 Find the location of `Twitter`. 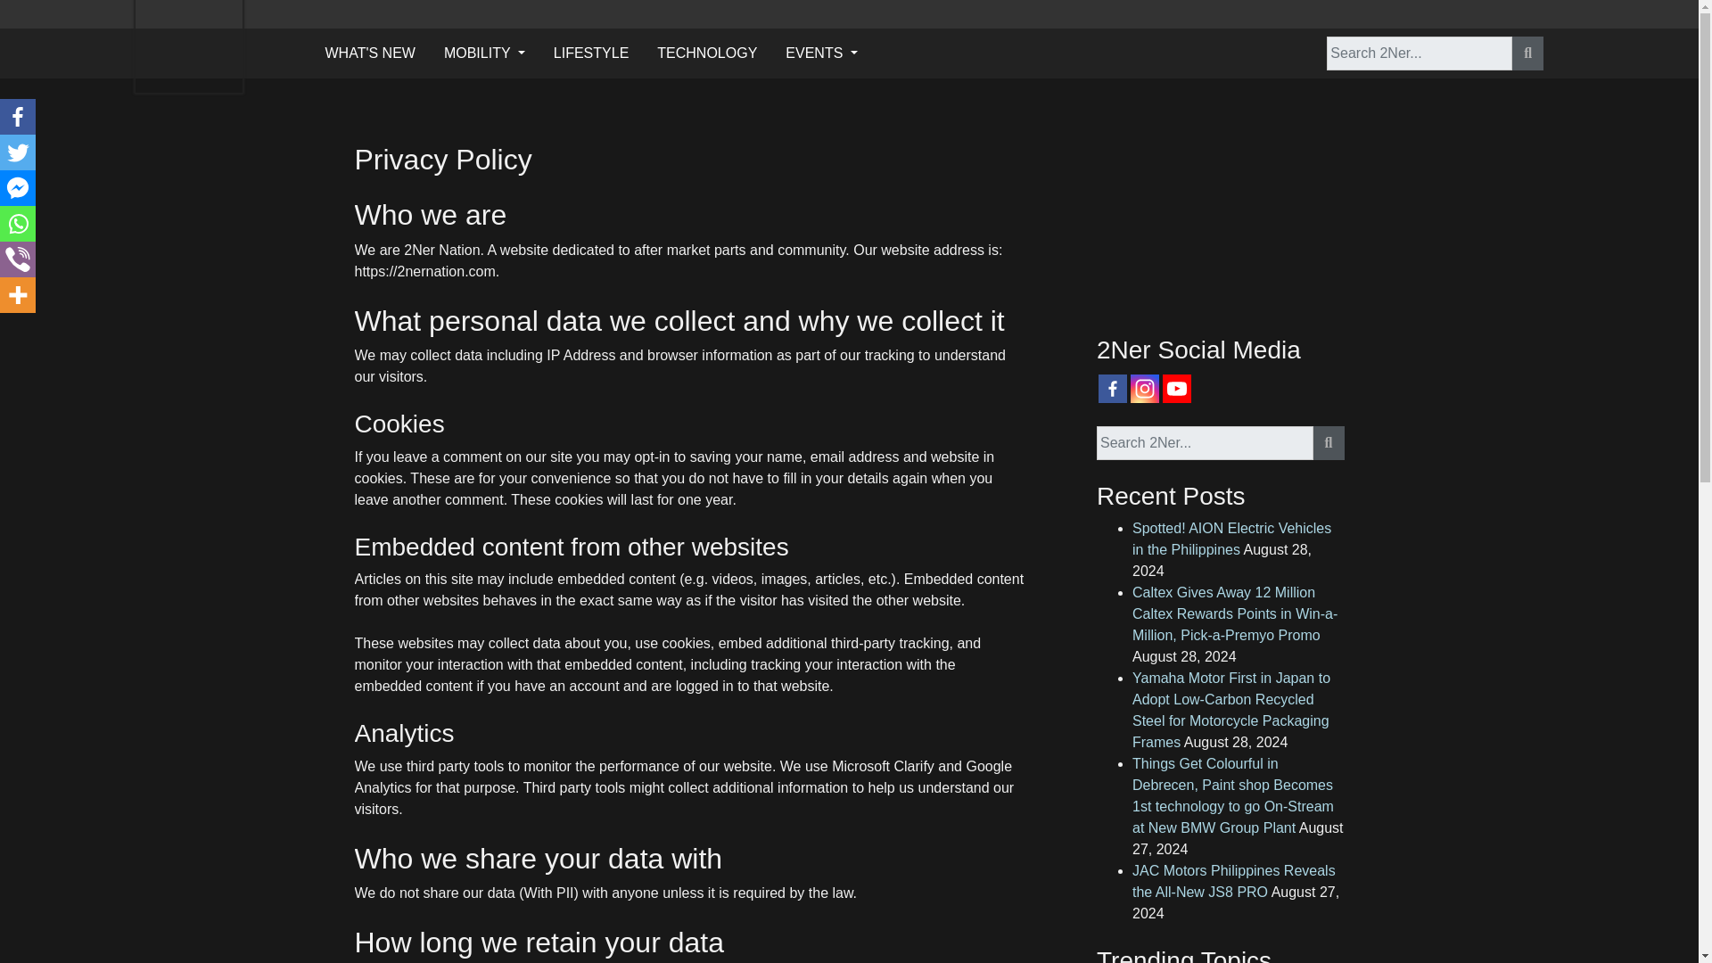

Twitter is located at coordinates (18, 152).